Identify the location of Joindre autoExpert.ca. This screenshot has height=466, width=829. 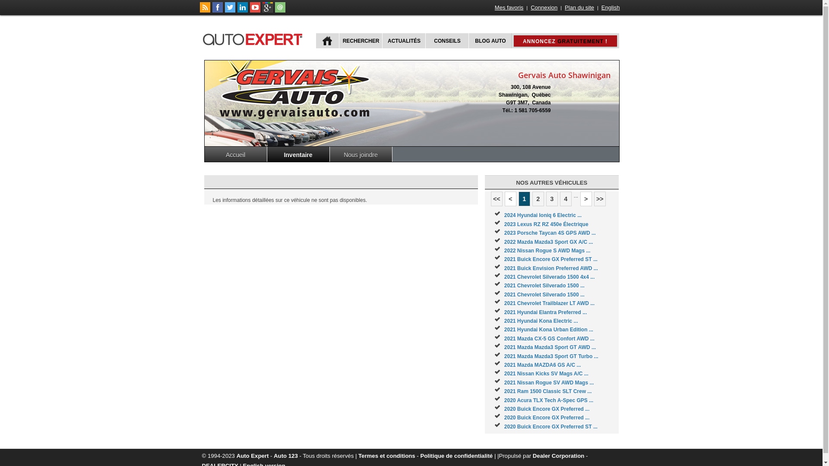
(280, 11).